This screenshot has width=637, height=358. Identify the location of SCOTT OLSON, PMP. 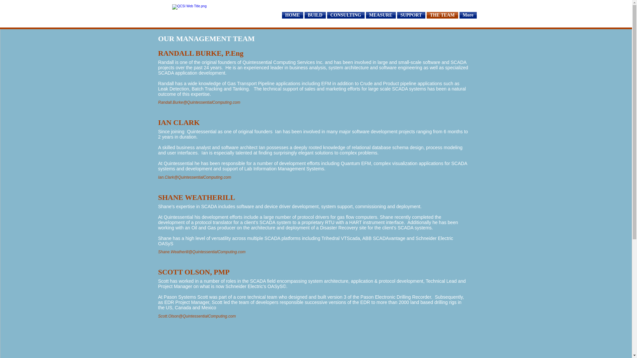
(313, 272).